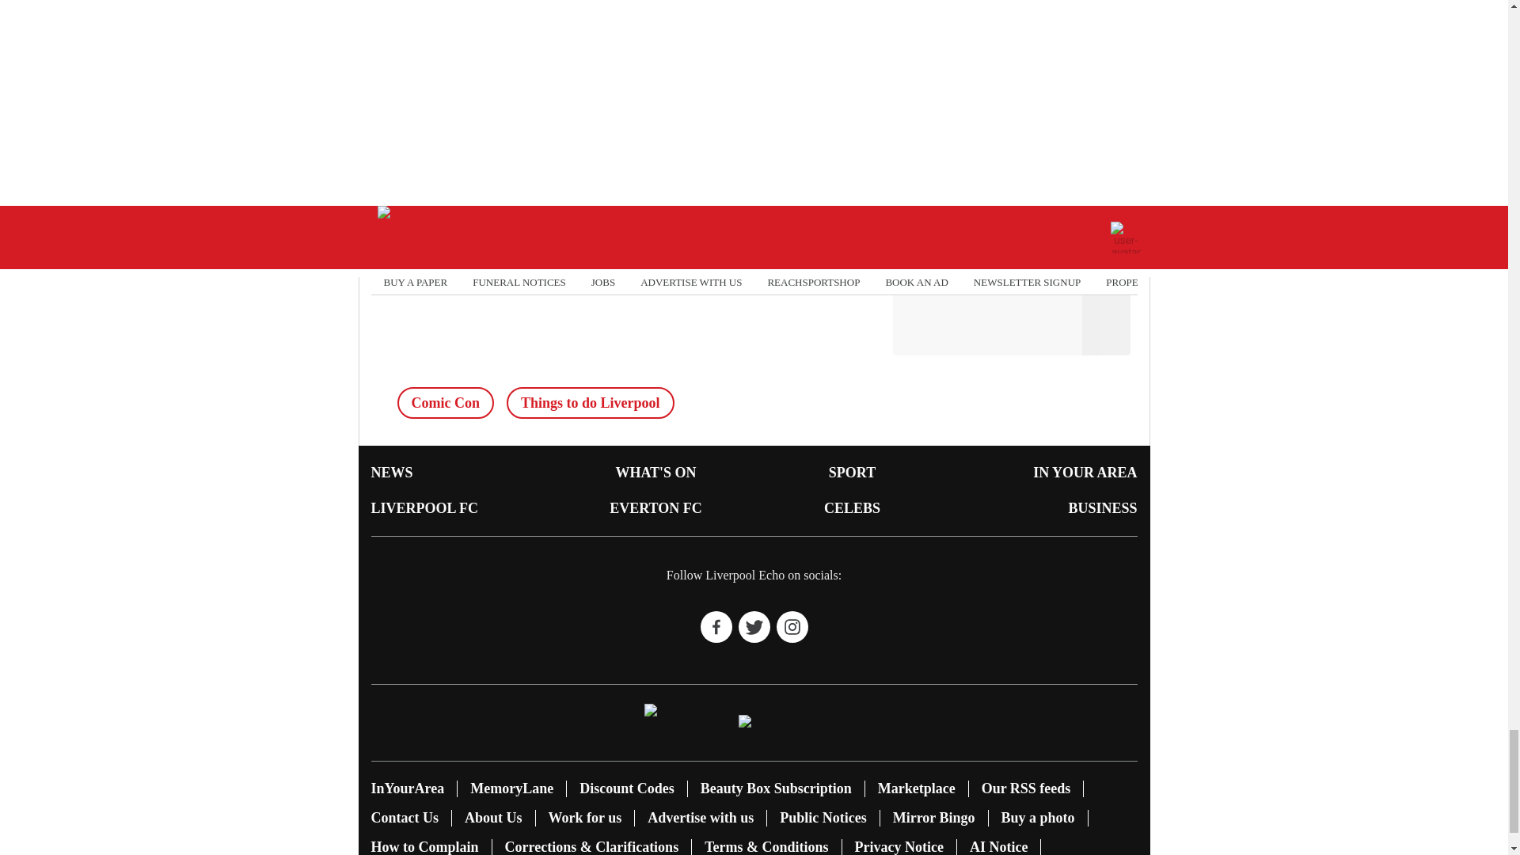 This screenshot has width=1520, height=855. I want to click on WHAT'S ON, so click(655, 472).